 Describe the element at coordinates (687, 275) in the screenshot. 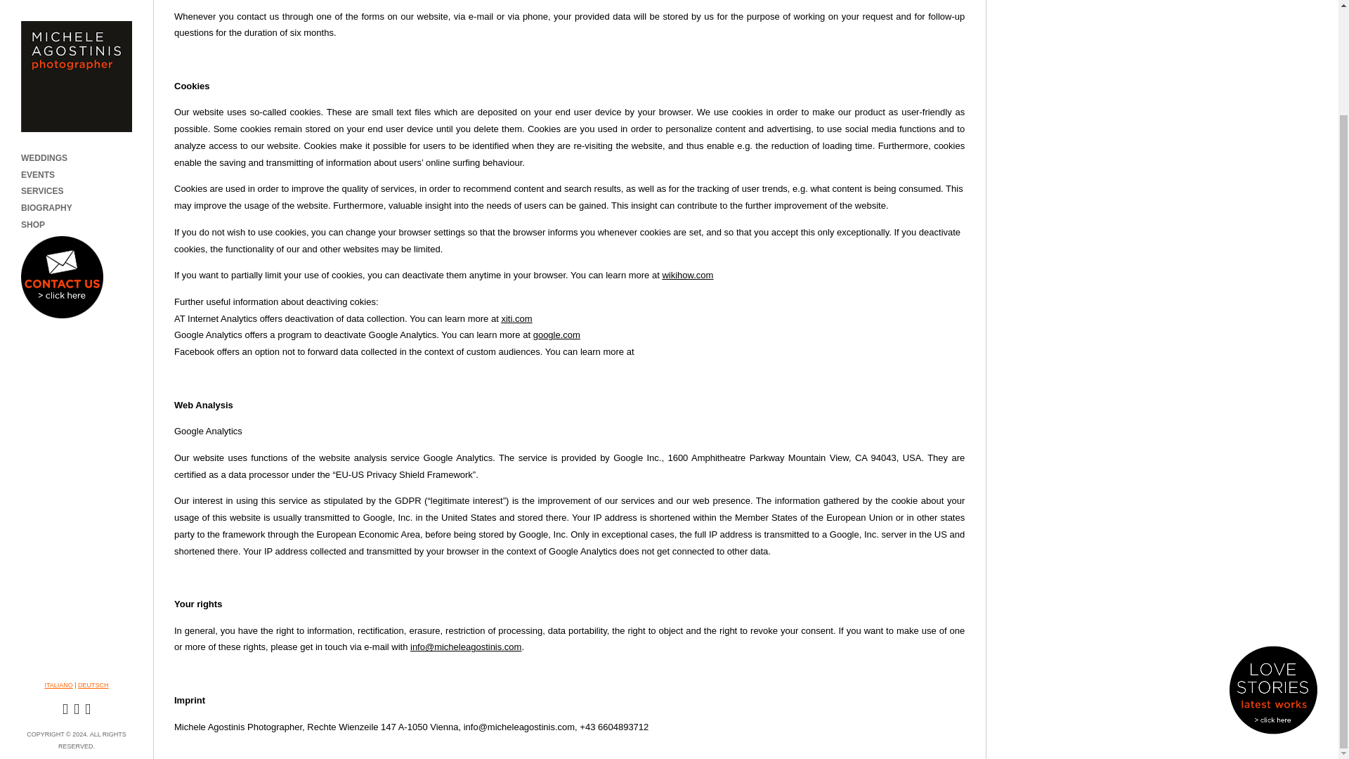

I see `wikihow.com` at that location.